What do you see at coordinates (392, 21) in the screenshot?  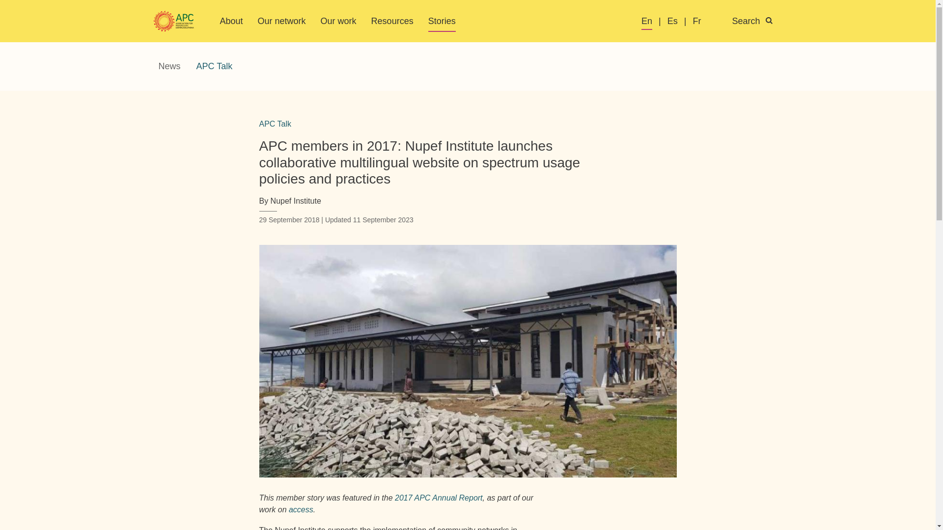 I see `Resources` at bounding box center [392, 21].